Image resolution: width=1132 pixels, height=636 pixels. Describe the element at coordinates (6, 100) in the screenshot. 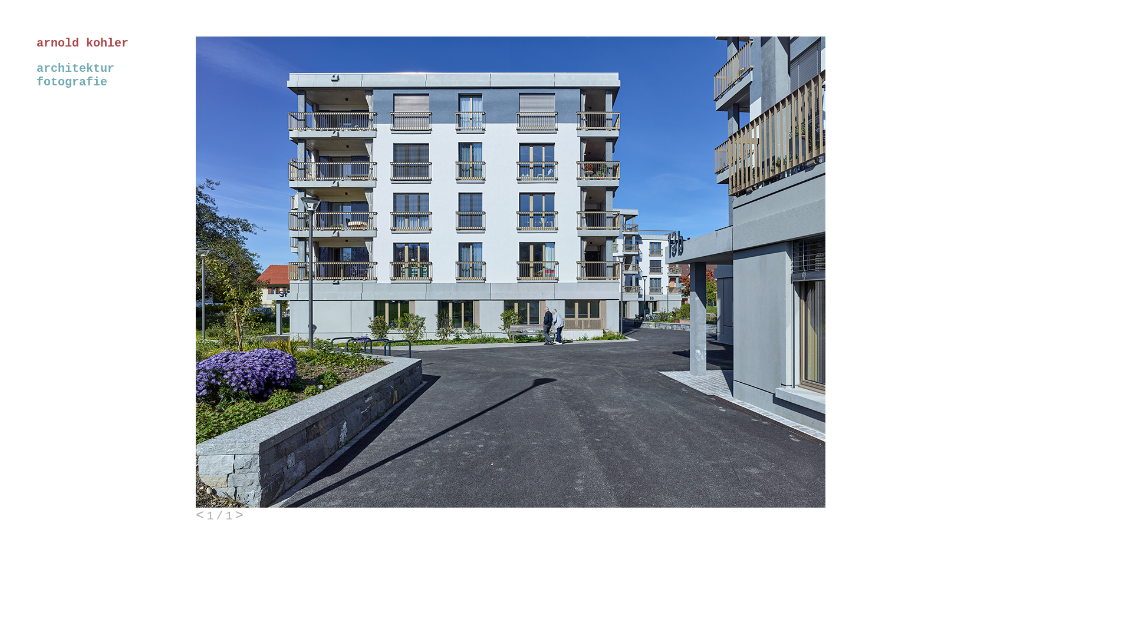

I see ` ` at that location.